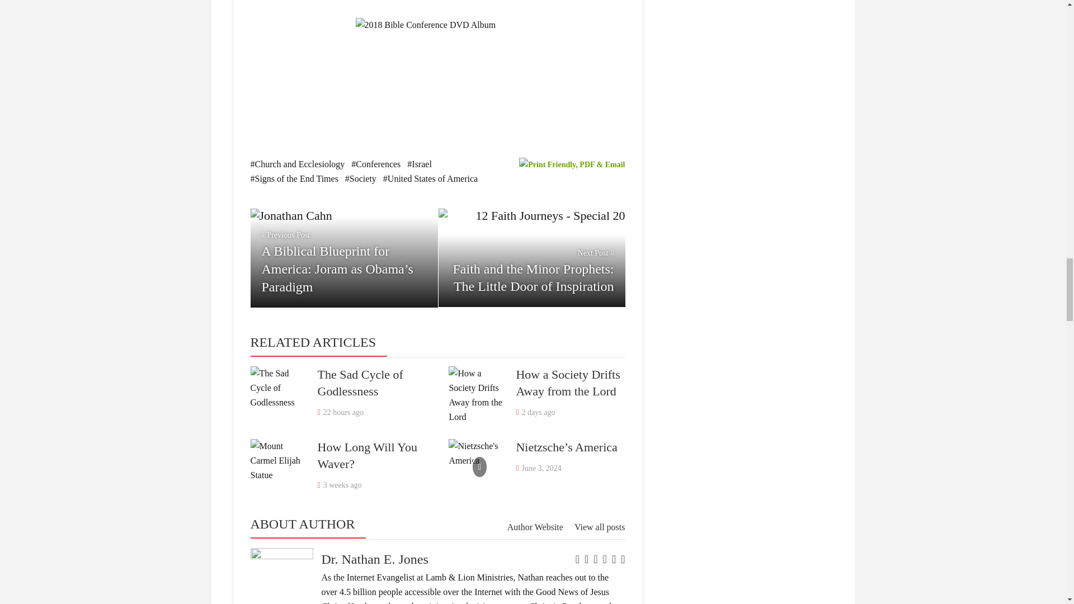 The image size is (1074, 604). Describe the element at coordinates (567, 383) in the screenshot. I see `How a Society Drifts Away from the Lord` at that location.